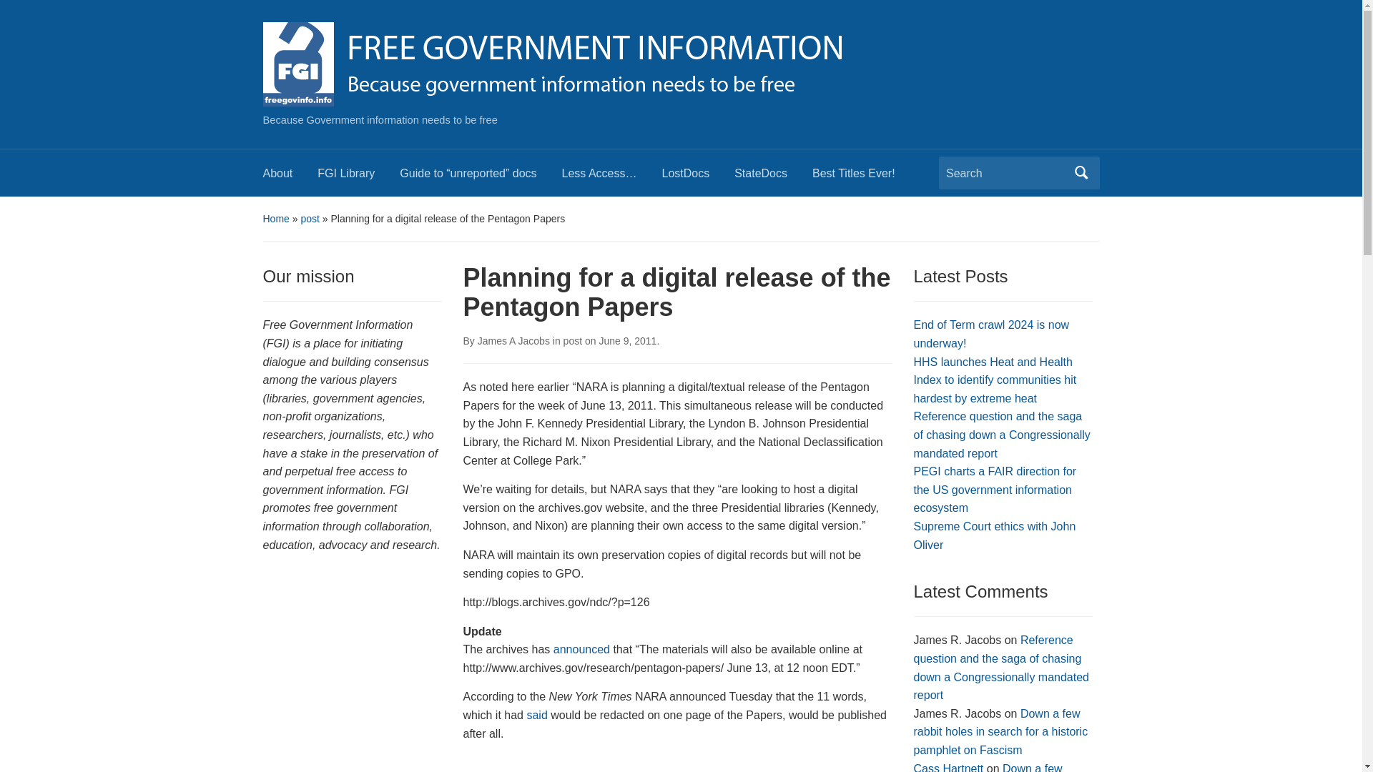 The image size is (1373, 772). What do you see at coordinates (991, 335) in the screenshot?
I see `End of Term crawl 2024 is now underway!` at bounding box center [991, 335].